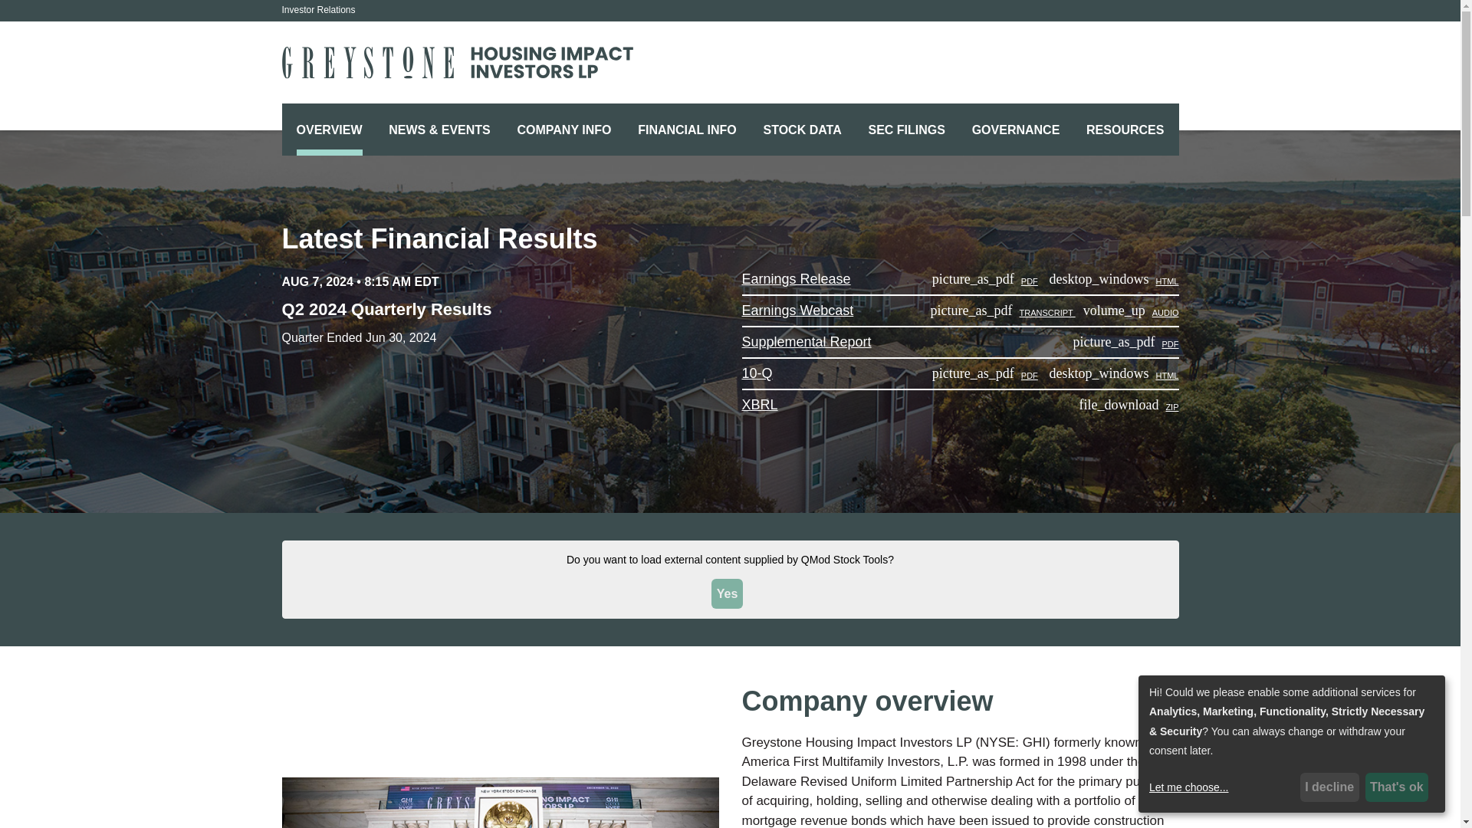 This screenshot has height=828, width=1472. Describe the element at coordinates (687, 130) in the screenshot. I see `FINANCIAL INFO` at that location.